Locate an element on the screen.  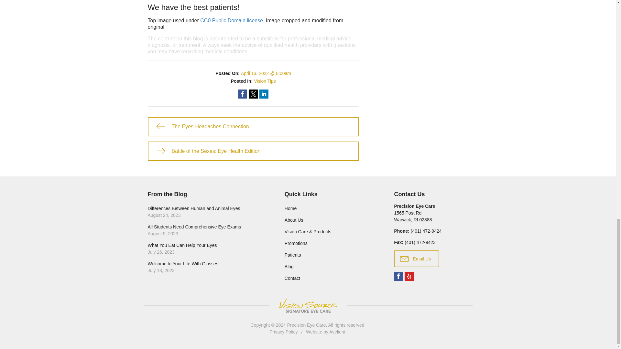
Share on Twitter is located at coordinates (253, 94).